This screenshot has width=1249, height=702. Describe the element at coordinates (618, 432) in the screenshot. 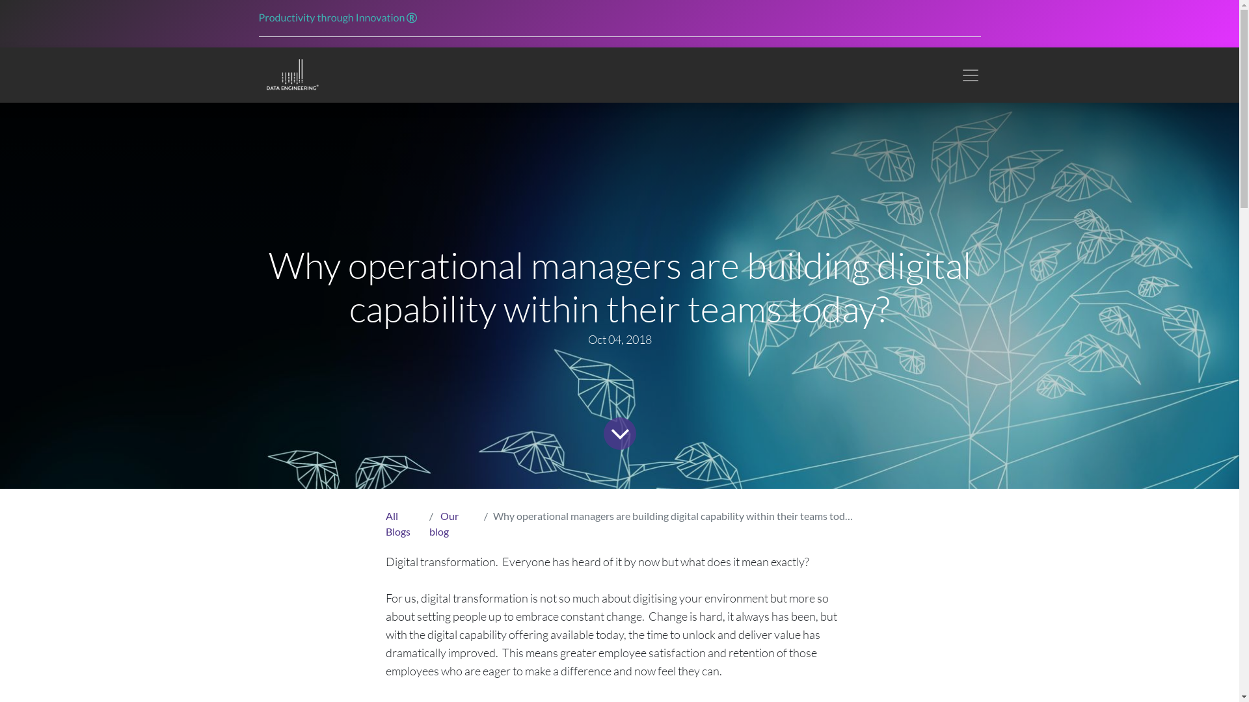

I see `To blog content` at that location.